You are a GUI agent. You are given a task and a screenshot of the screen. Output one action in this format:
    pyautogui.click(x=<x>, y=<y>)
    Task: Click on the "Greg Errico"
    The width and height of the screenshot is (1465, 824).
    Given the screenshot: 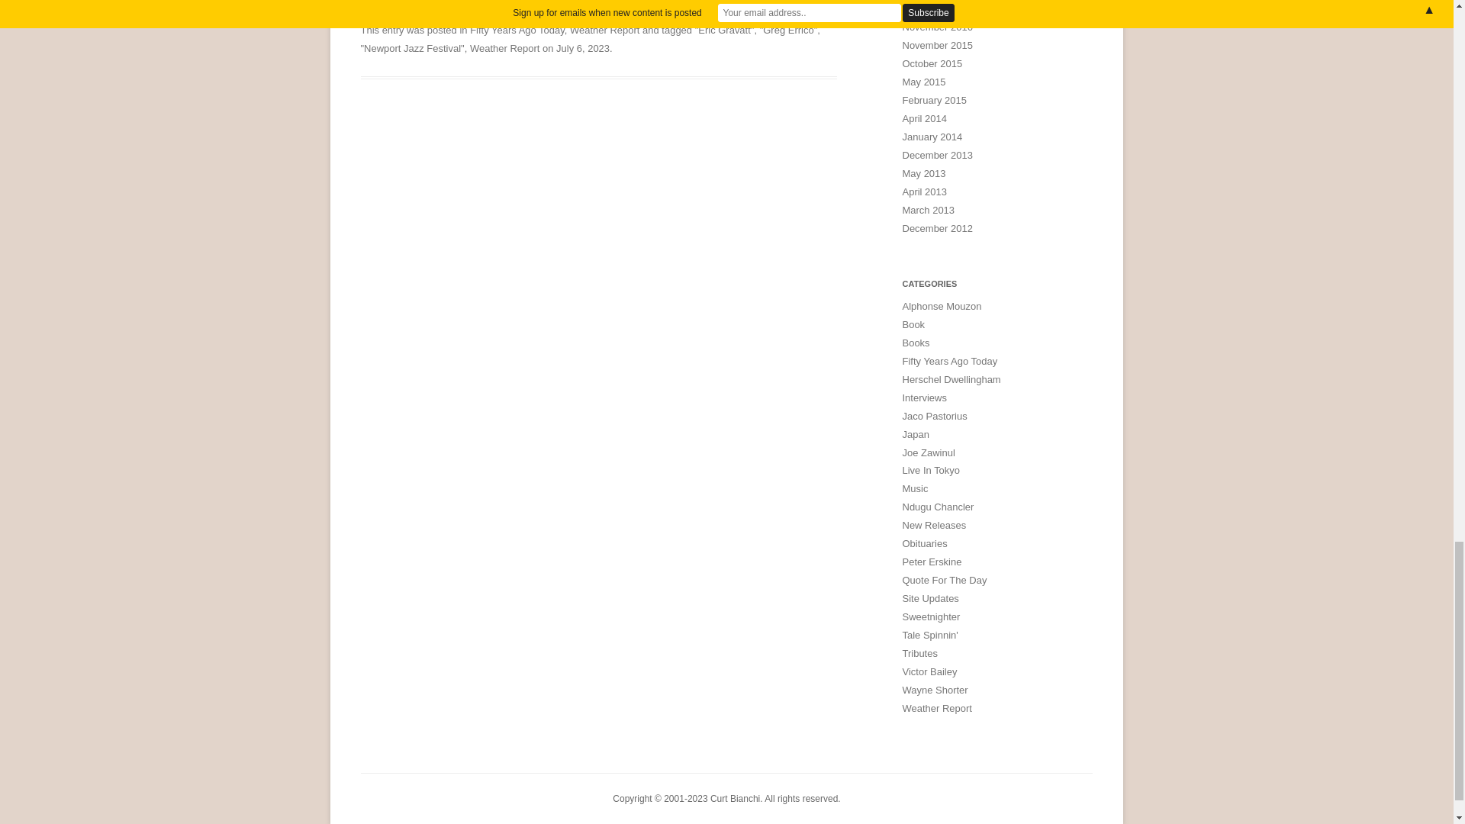 What is the action you would take?
    pyautogui.click(x=789, y=31)
    